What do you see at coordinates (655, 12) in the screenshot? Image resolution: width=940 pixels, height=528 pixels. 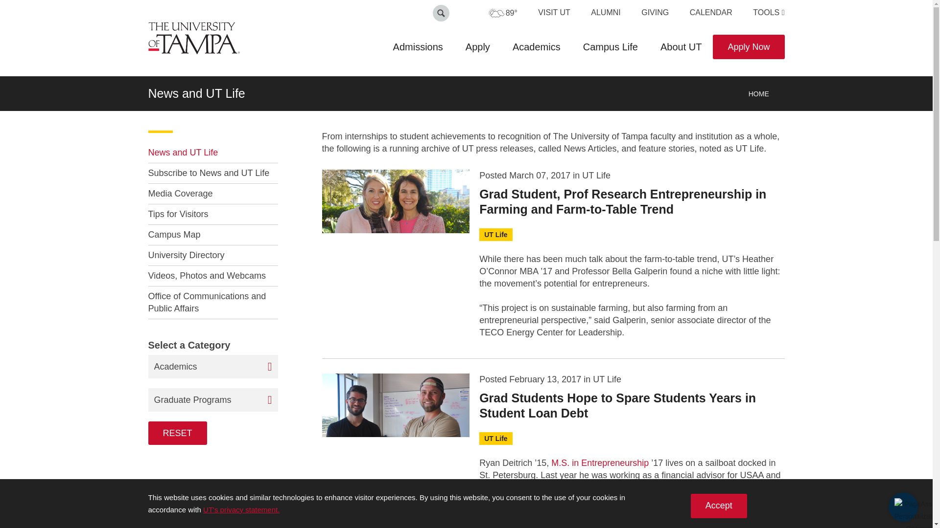 I see `Giving` at bounding box center [655, 12].